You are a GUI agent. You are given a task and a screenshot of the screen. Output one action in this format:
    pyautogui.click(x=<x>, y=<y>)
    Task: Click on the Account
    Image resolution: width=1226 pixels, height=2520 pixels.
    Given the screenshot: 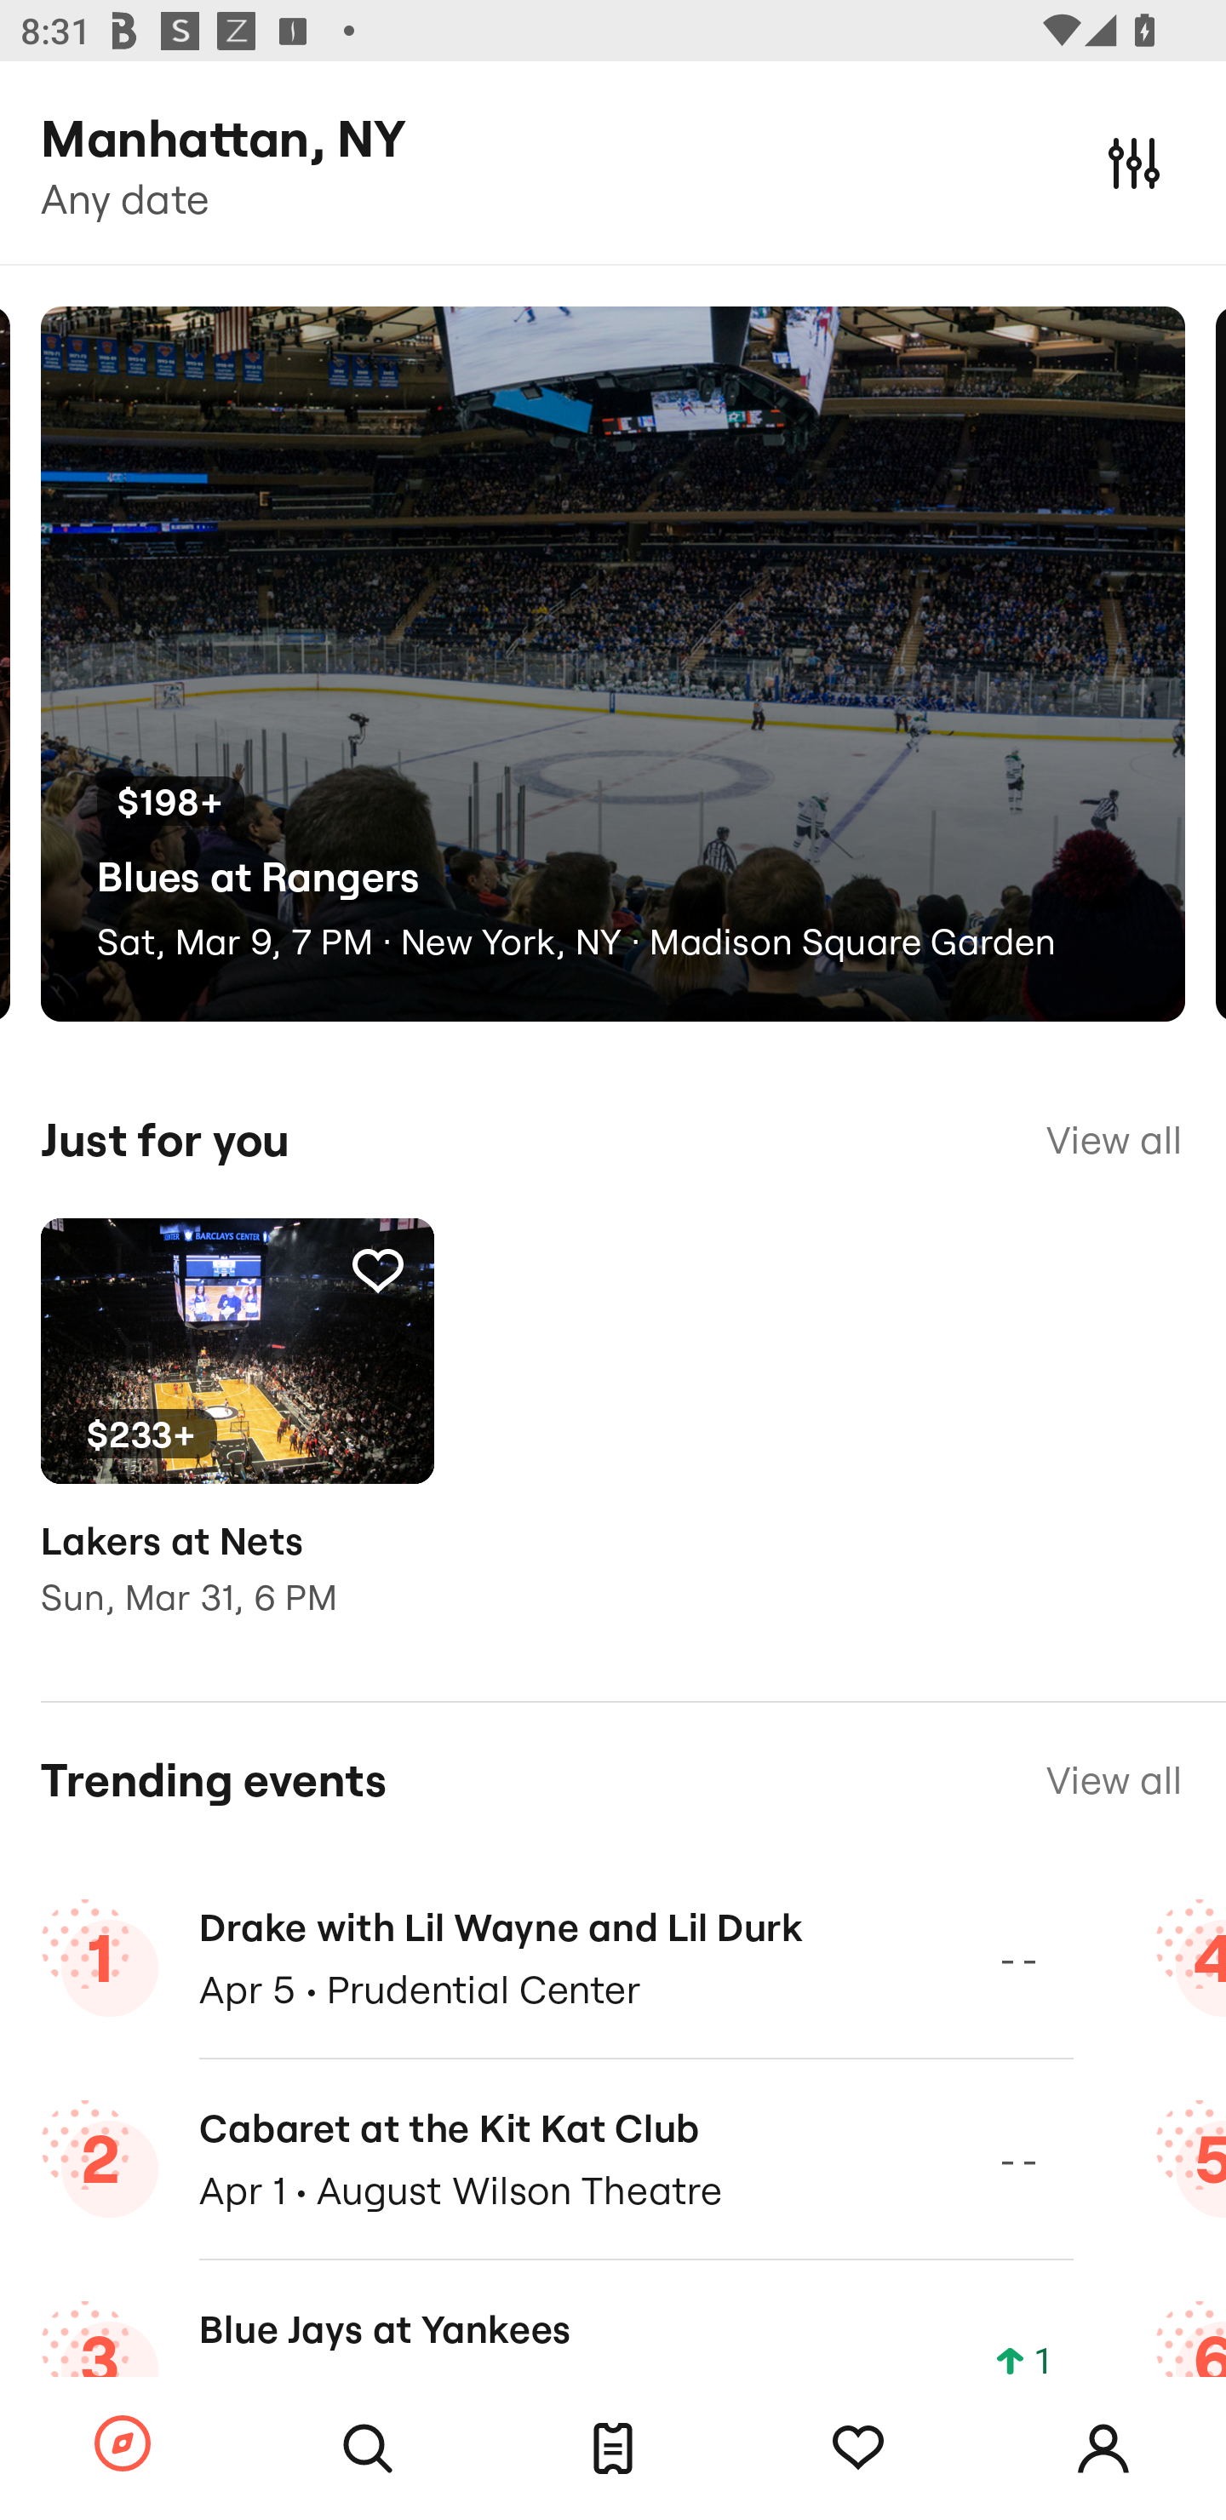 What is the action you would take?
    pyautogui.click(x=1103, y=2448)
    